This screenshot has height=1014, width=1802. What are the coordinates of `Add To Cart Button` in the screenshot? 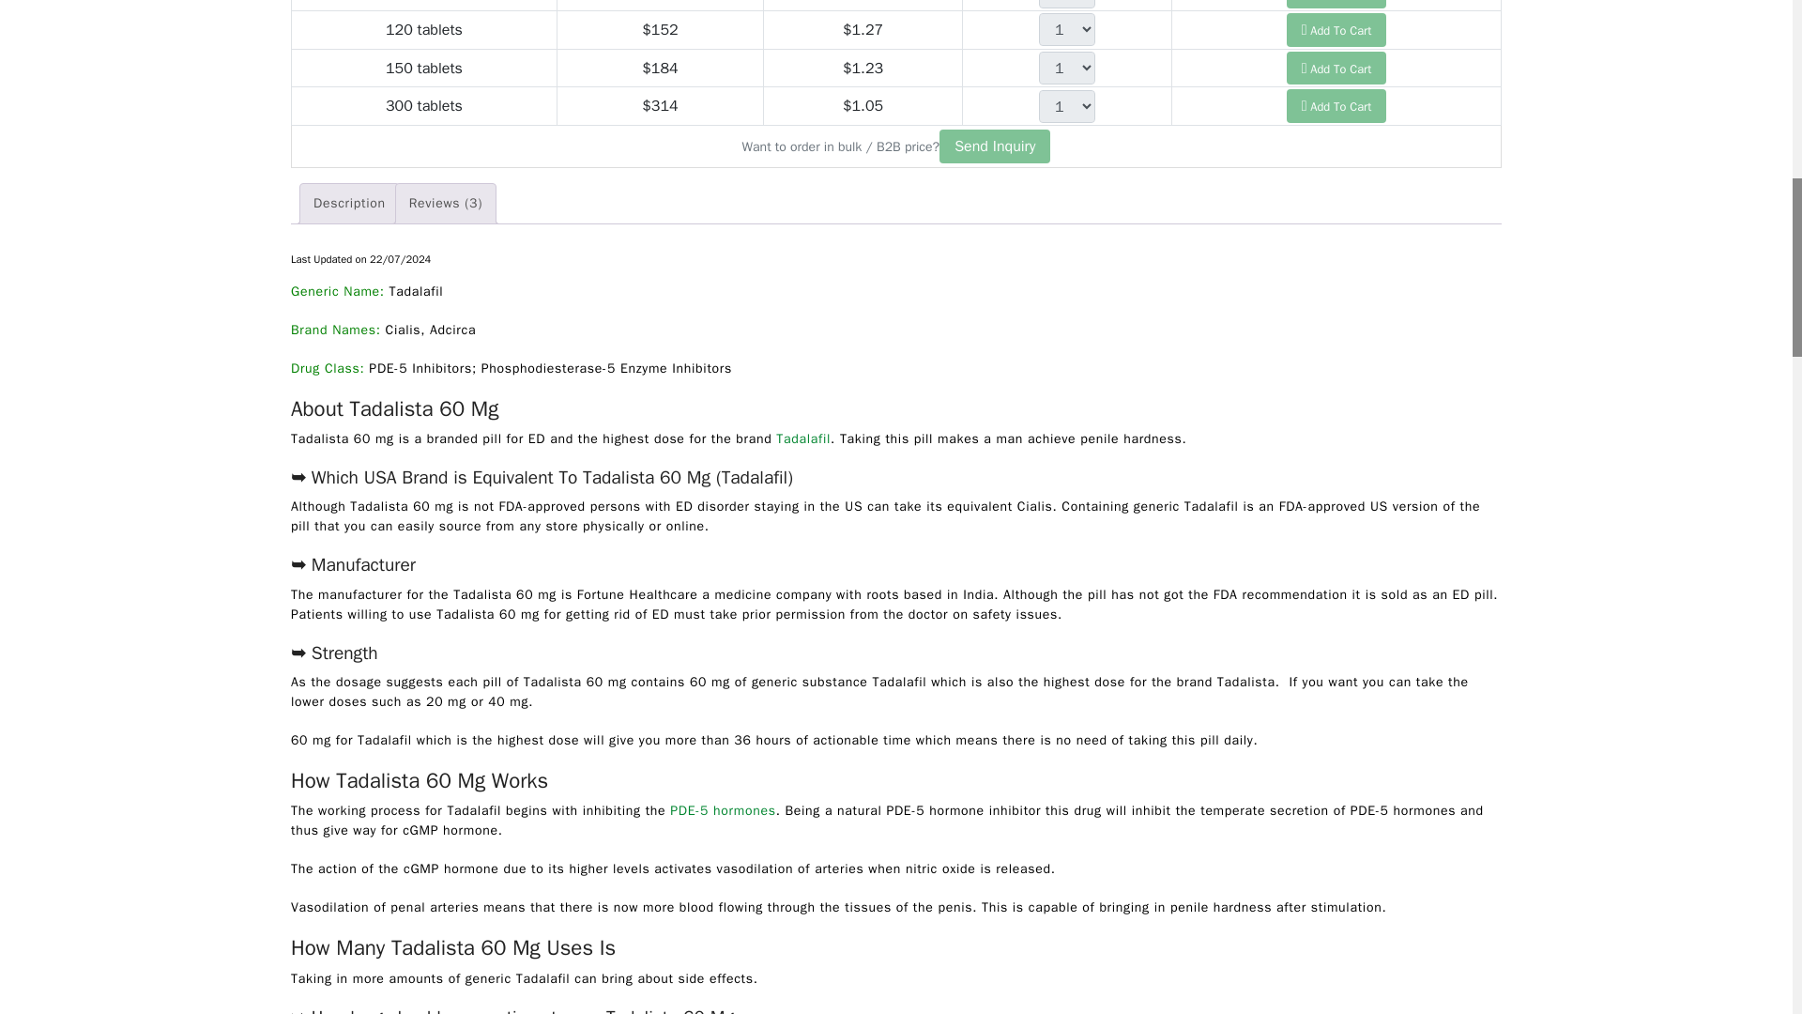 It's located at (1336, 30).